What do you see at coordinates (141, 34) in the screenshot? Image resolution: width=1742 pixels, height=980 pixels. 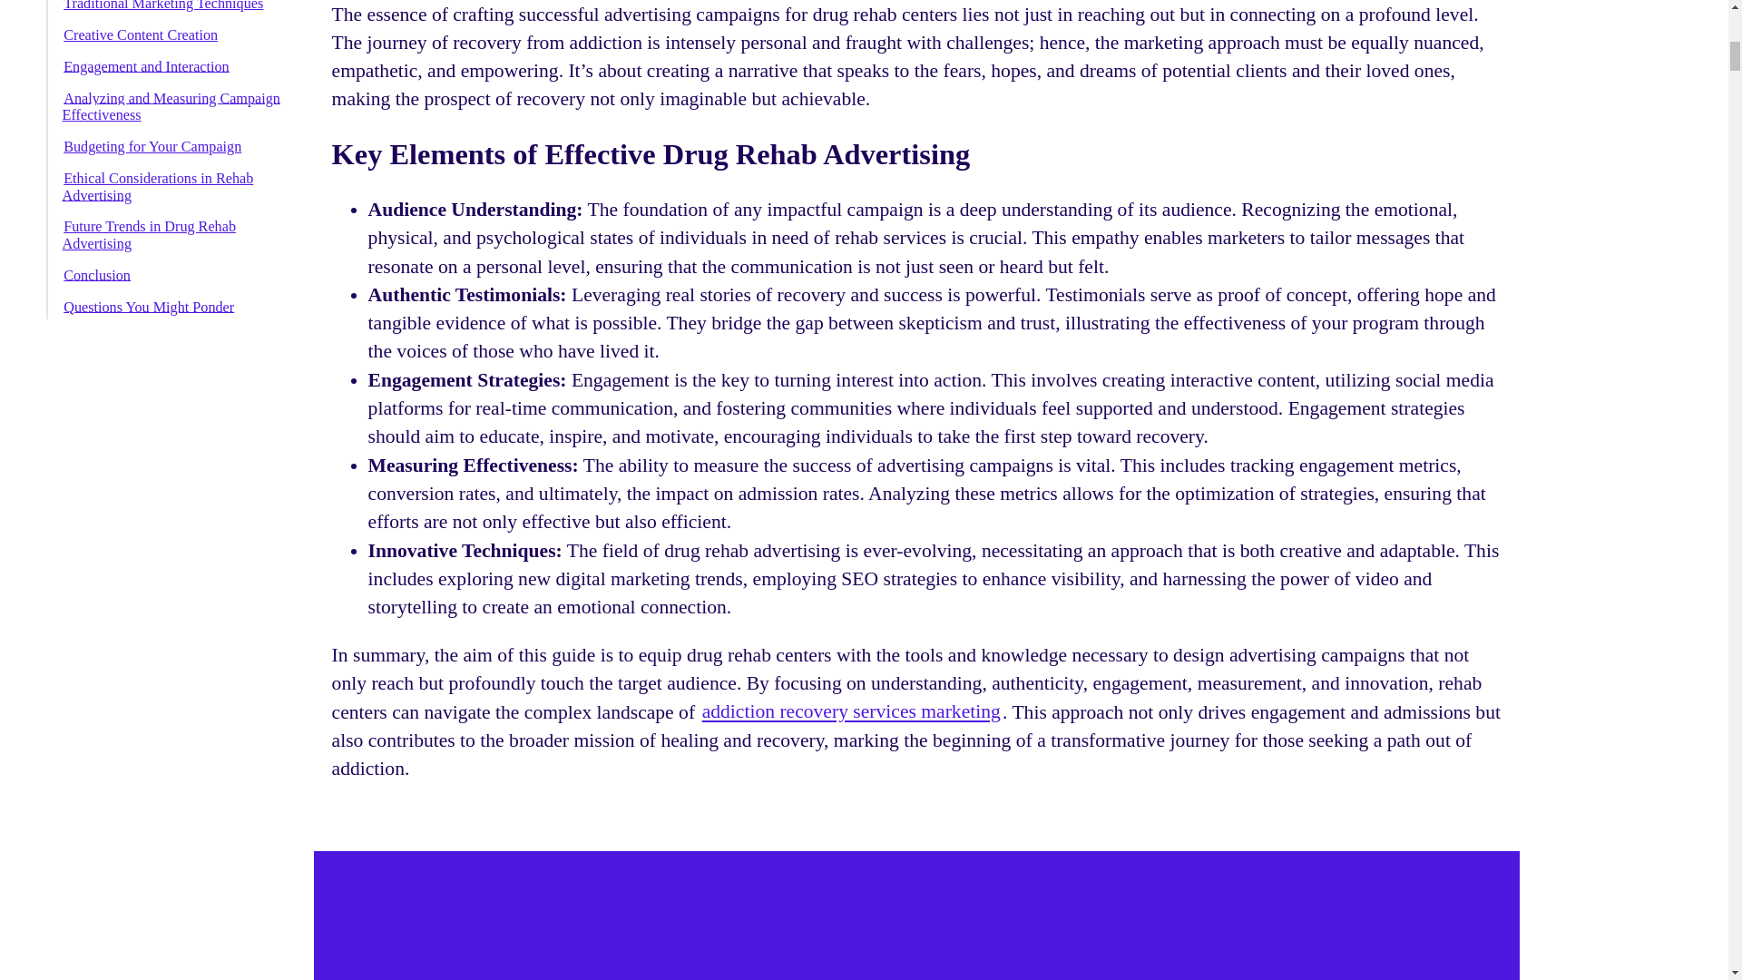 I see `Creative Content Creation` at bounding box center [141, 34].